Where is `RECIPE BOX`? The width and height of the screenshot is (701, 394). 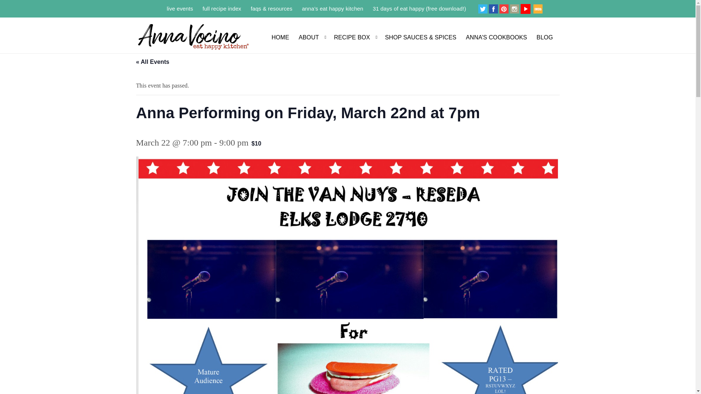
RECIPE BOX is located at coordinates (355, 32).